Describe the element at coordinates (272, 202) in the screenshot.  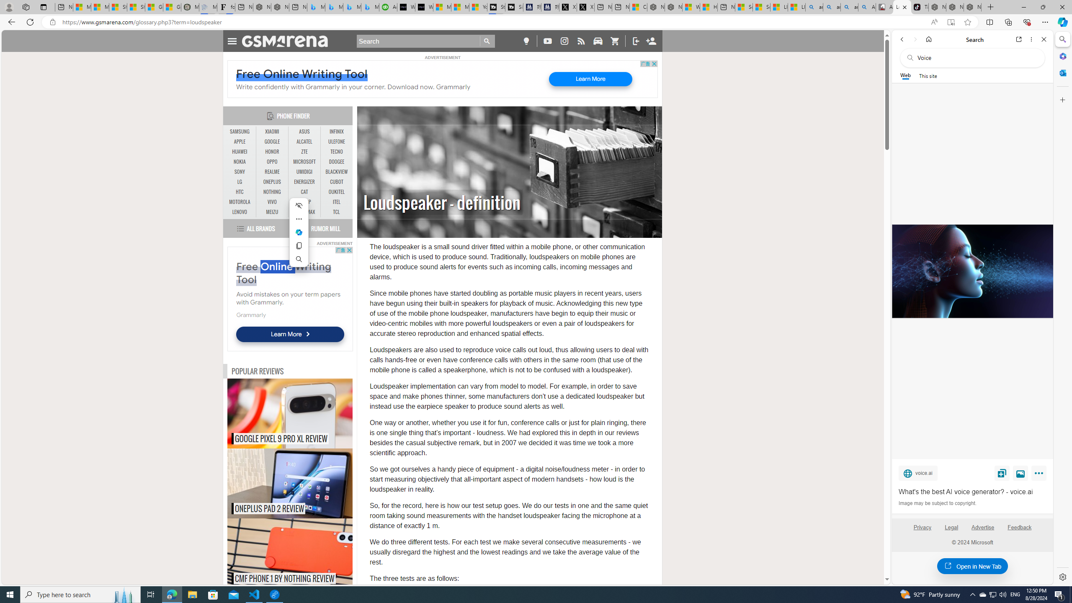
I see `VIVO` at that location.